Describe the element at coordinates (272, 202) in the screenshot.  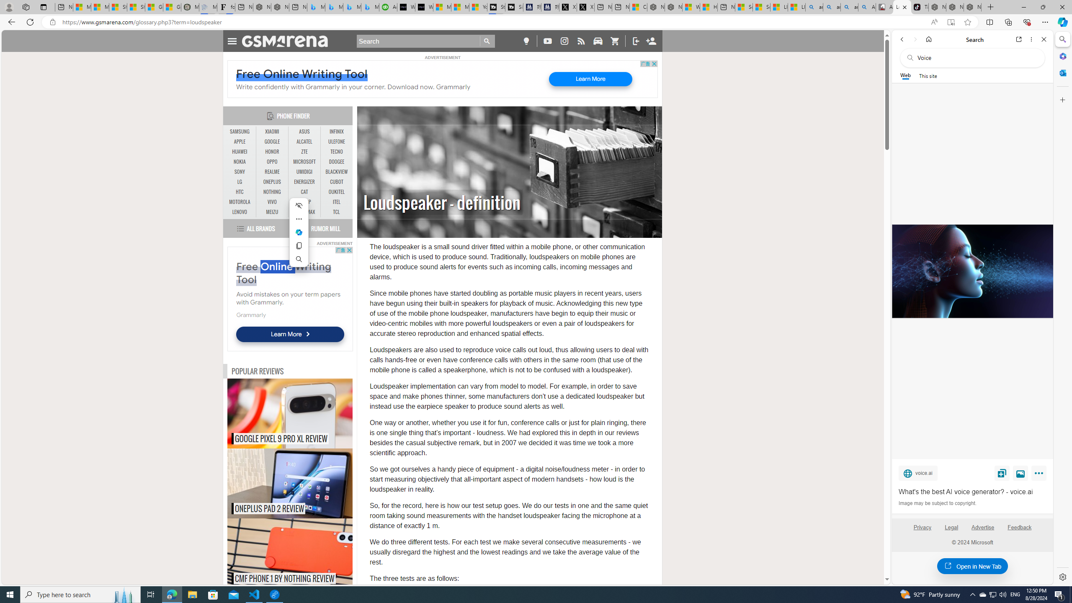
I see `VIVO` at that location.